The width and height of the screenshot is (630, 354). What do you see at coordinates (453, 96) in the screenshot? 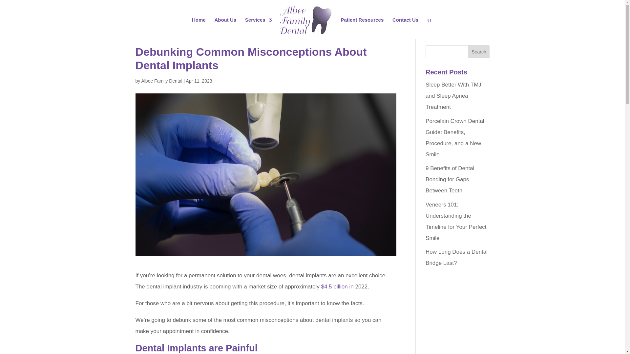
I see `Sleep Better With TMJ and Sleep Apnea Treatment` at bounding box center [453, 96].